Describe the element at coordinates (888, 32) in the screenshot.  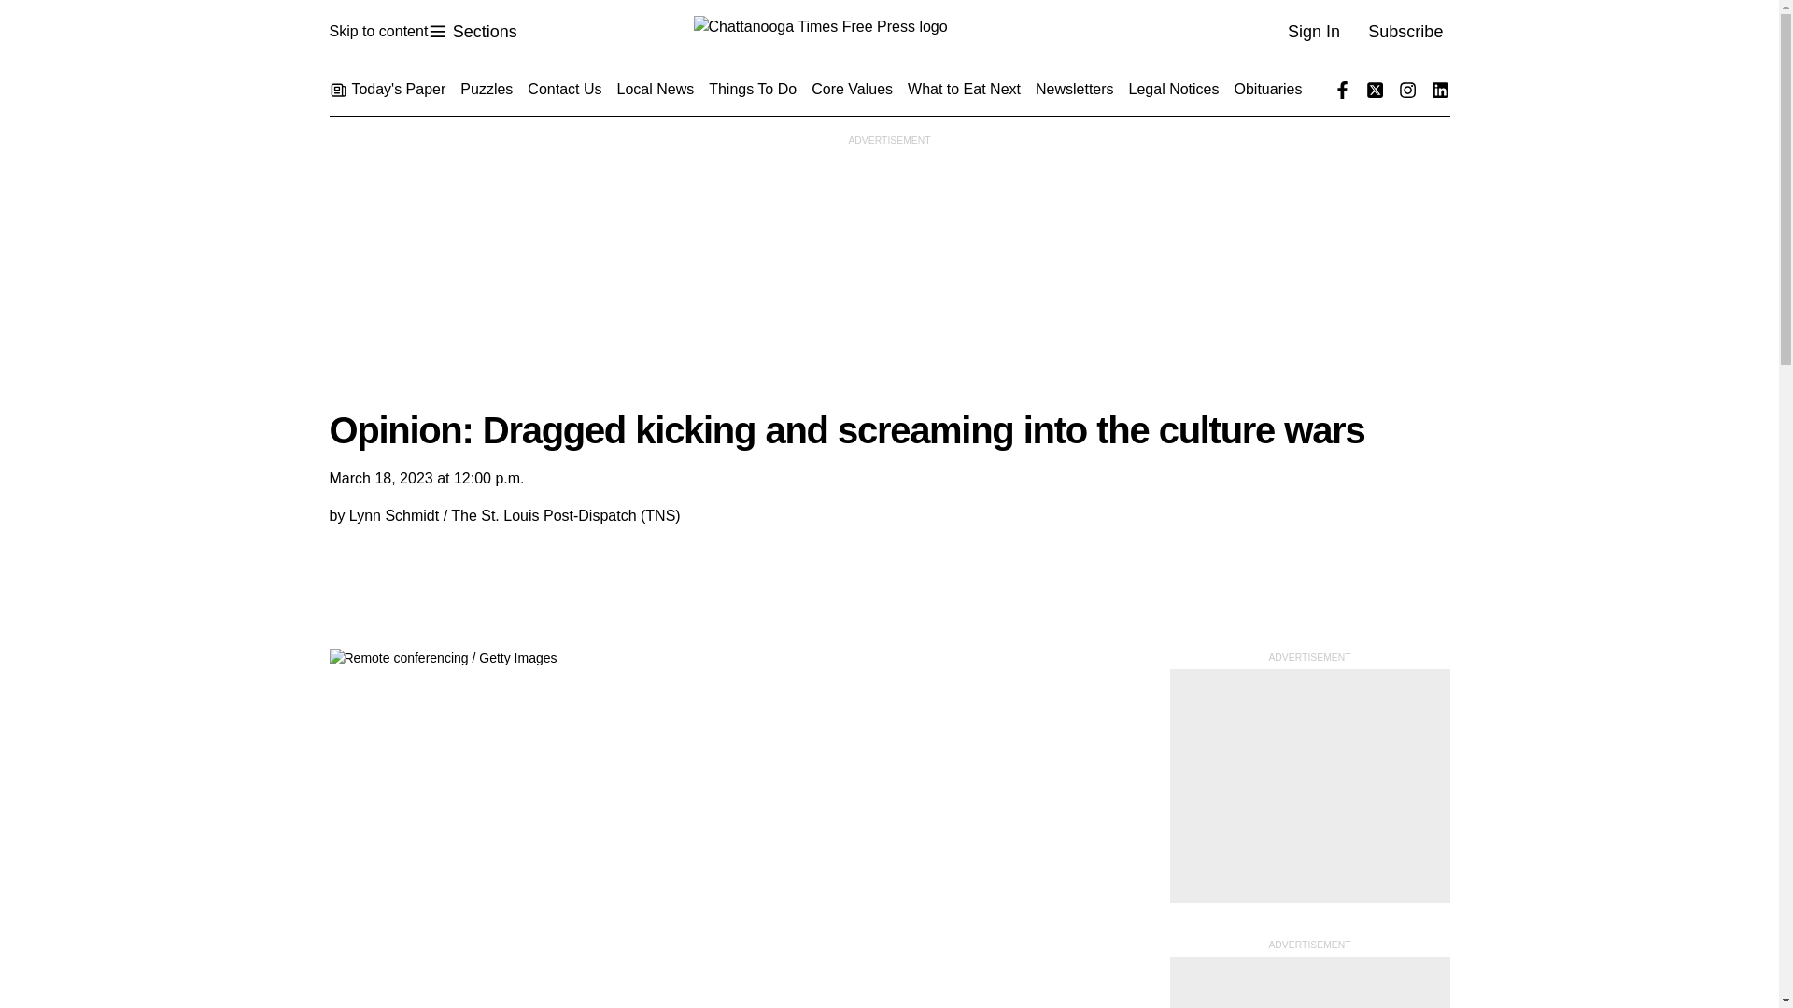
I see `Times Free Press` at that location.